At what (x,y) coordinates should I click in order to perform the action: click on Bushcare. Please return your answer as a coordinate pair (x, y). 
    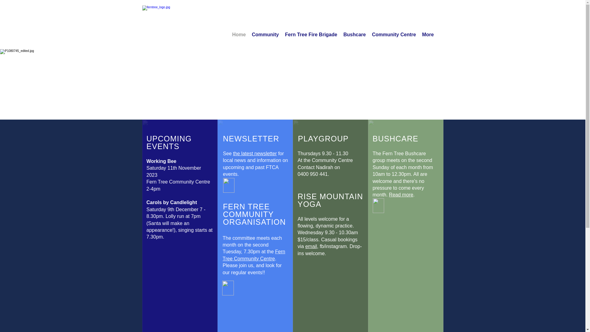
    Looking at the image, I should click on (355, 35).